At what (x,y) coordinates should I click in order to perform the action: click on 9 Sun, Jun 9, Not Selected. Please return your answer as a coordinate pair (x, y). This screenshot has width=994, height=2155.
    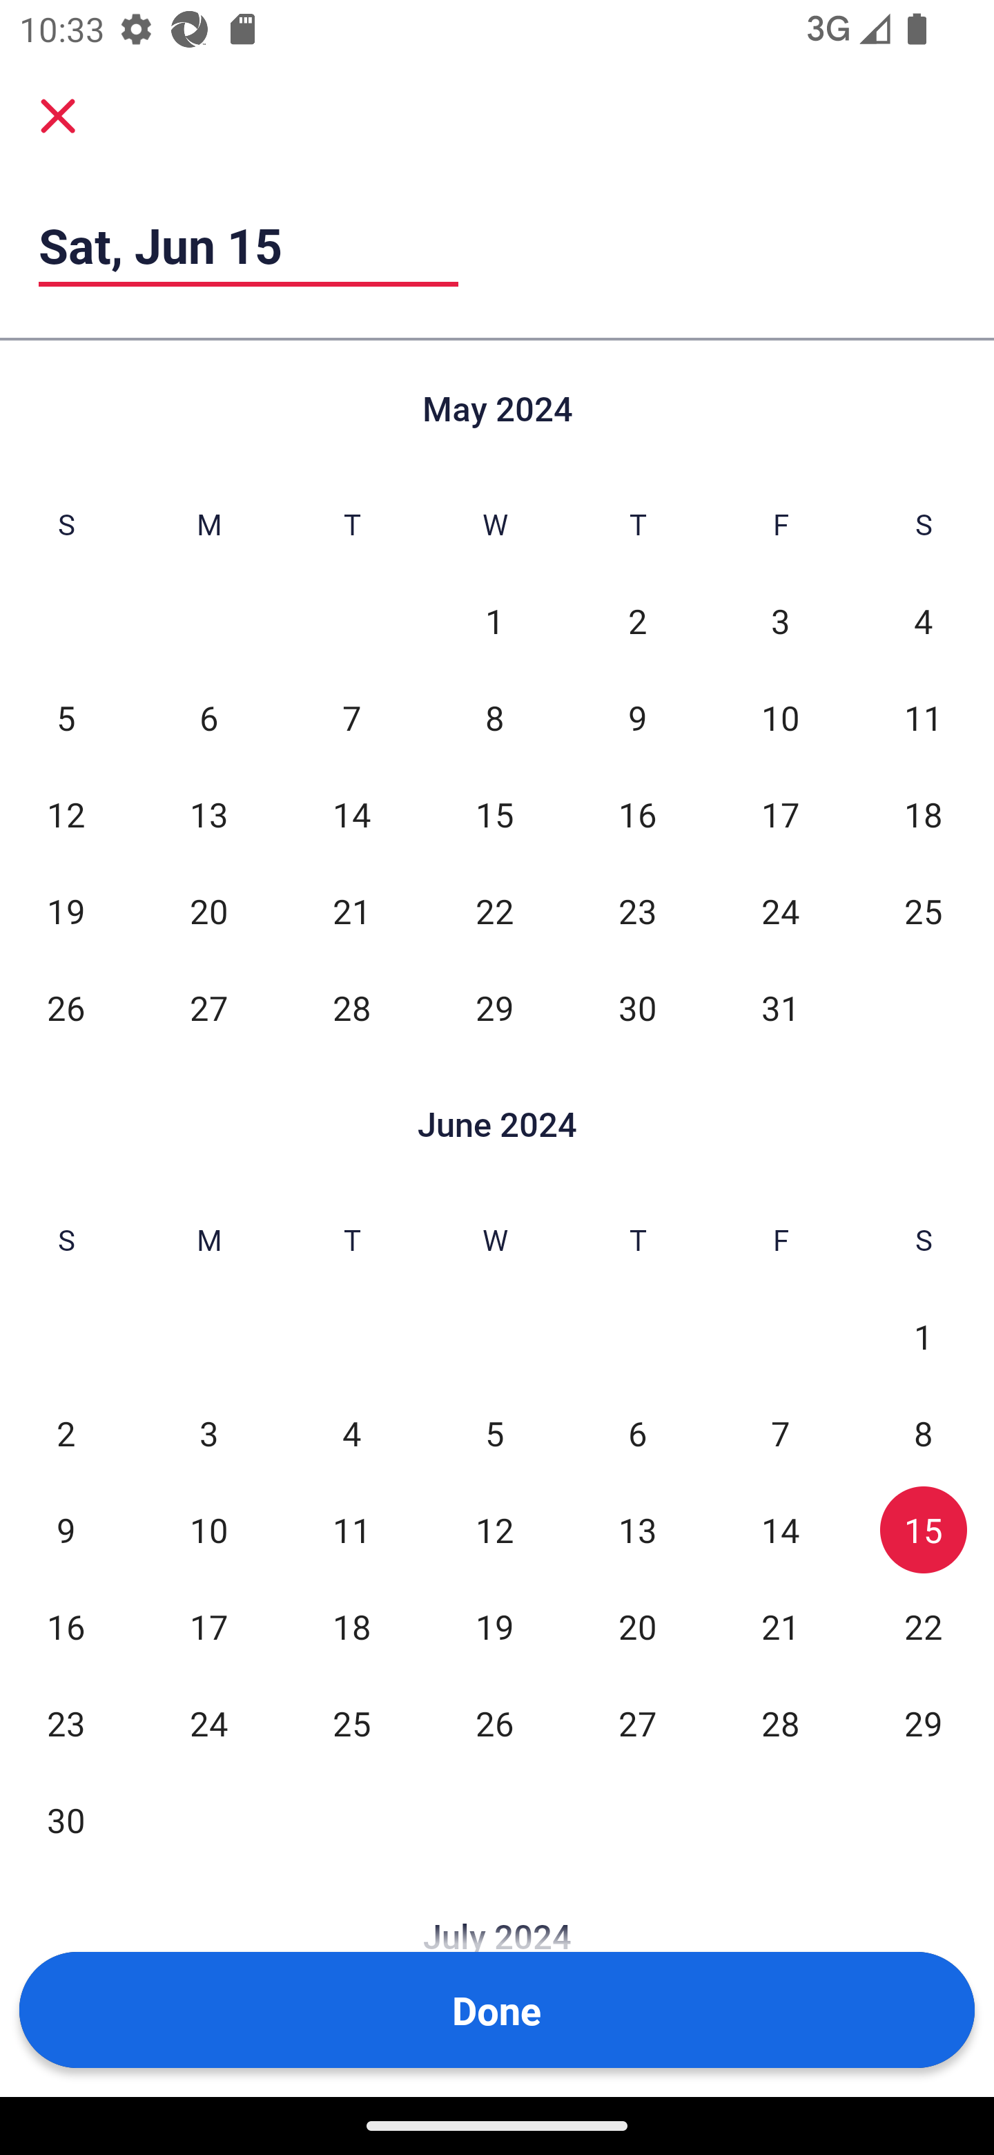
    Looking at the image, I should click on (66, 1529).